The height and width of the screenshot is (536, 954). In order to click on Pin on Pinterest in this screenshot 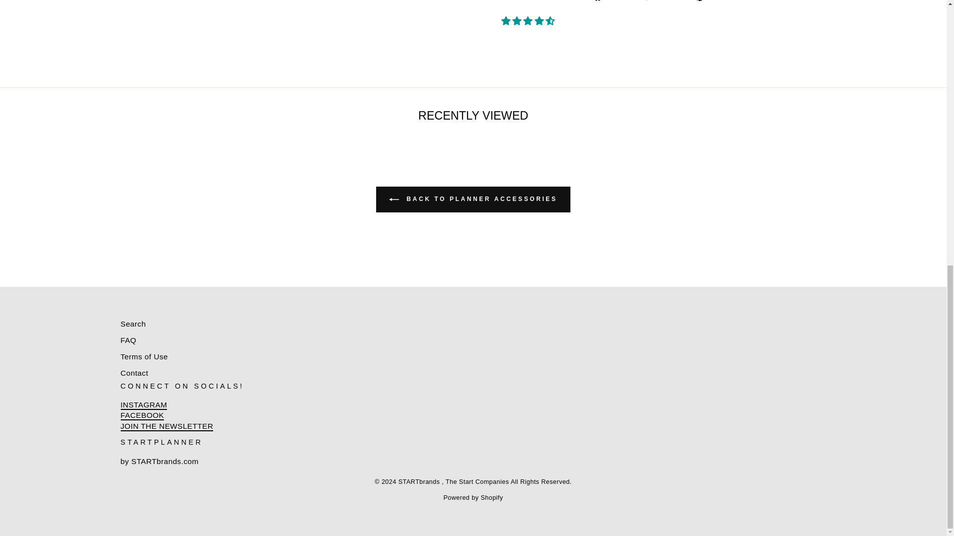, I will do `click(715, 1)`.